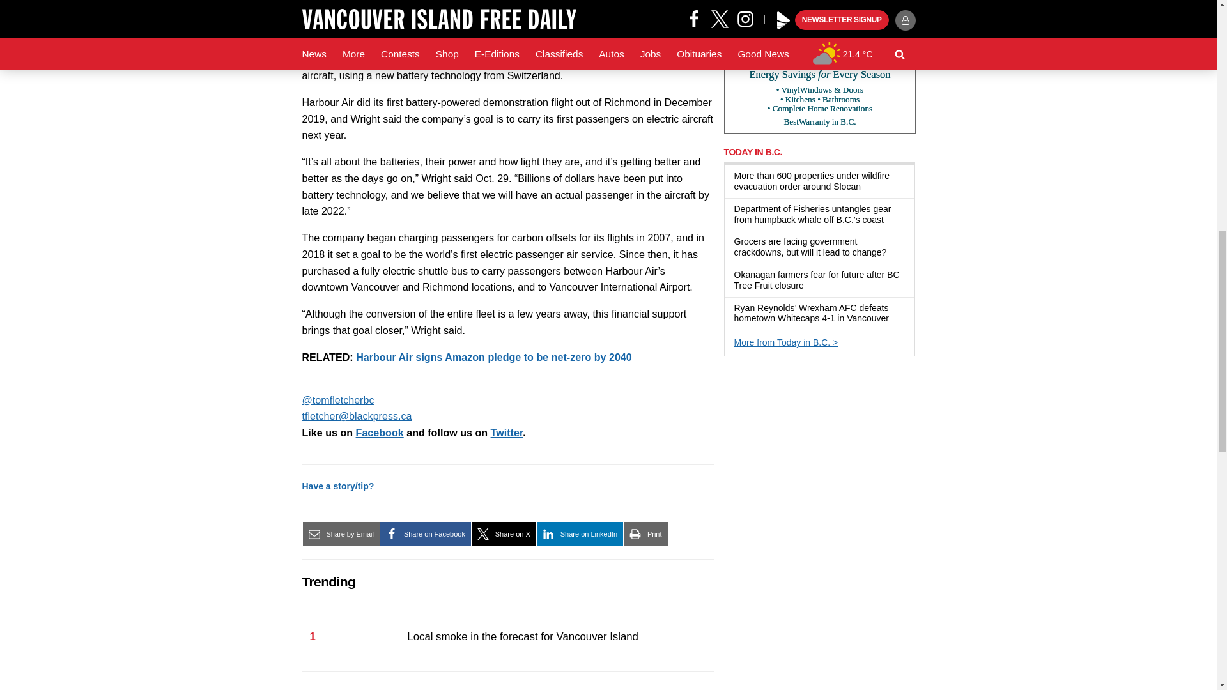  What do you see at coordinates (819, 66) in the screenshot?
I see `3rd party ad content` at bounding box center [819, 66].